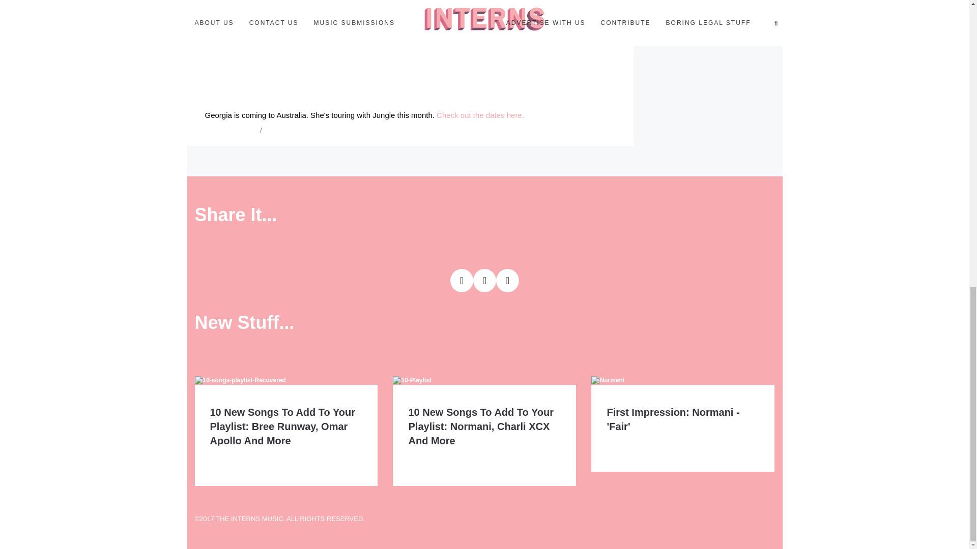 The width and height of the screenshot is (977, 549). I want to click on Check out the dates here., so click(480, 115).